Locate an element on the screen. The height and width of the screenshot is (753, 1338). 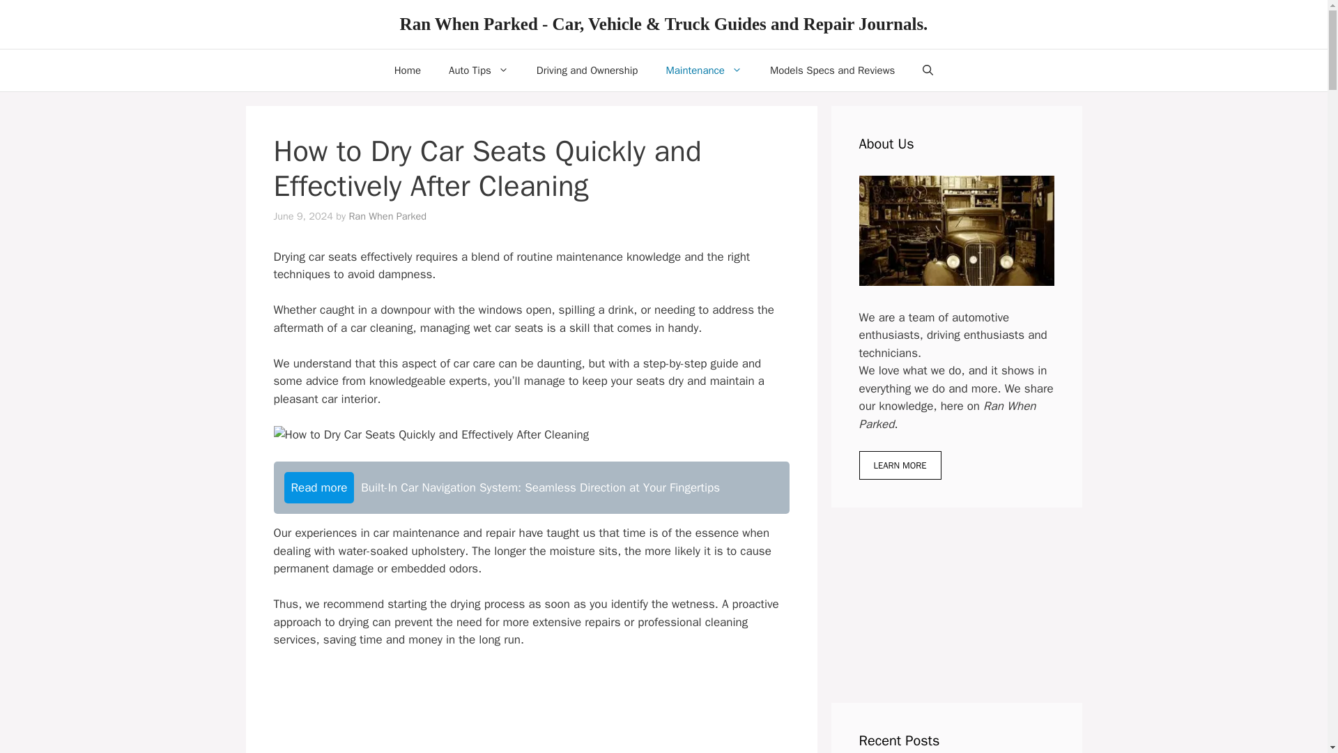
Maintenance is located at coordinates (704, 70).